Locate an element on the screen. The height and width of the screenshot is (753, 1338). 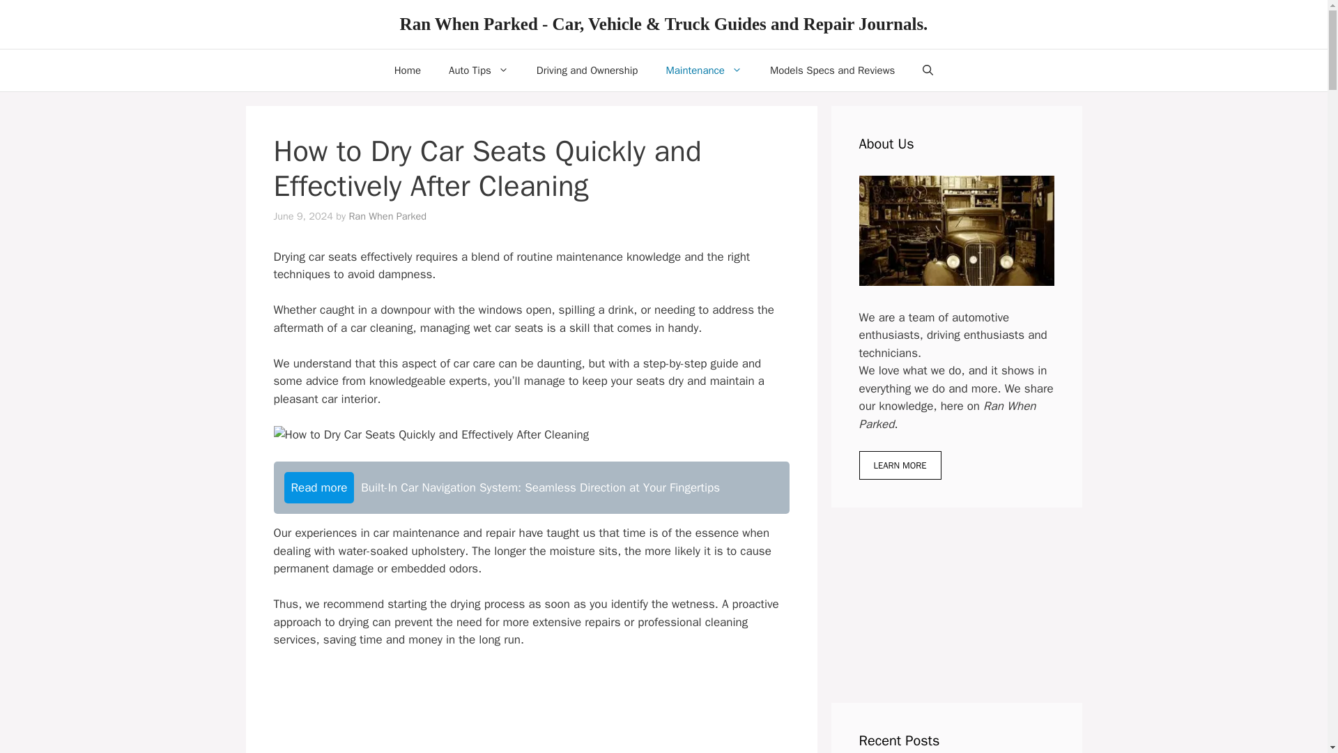
Maintenance is located at coordinates (704, 70).